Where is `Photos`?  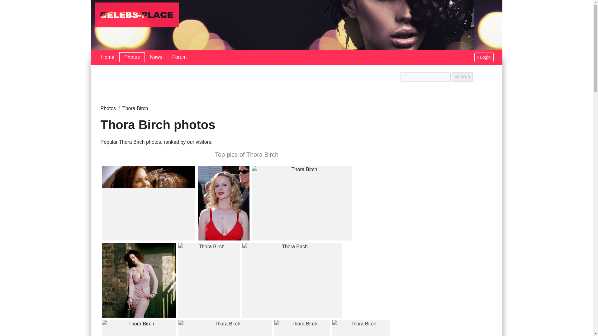
Photos is located at coordinates (132, 57).